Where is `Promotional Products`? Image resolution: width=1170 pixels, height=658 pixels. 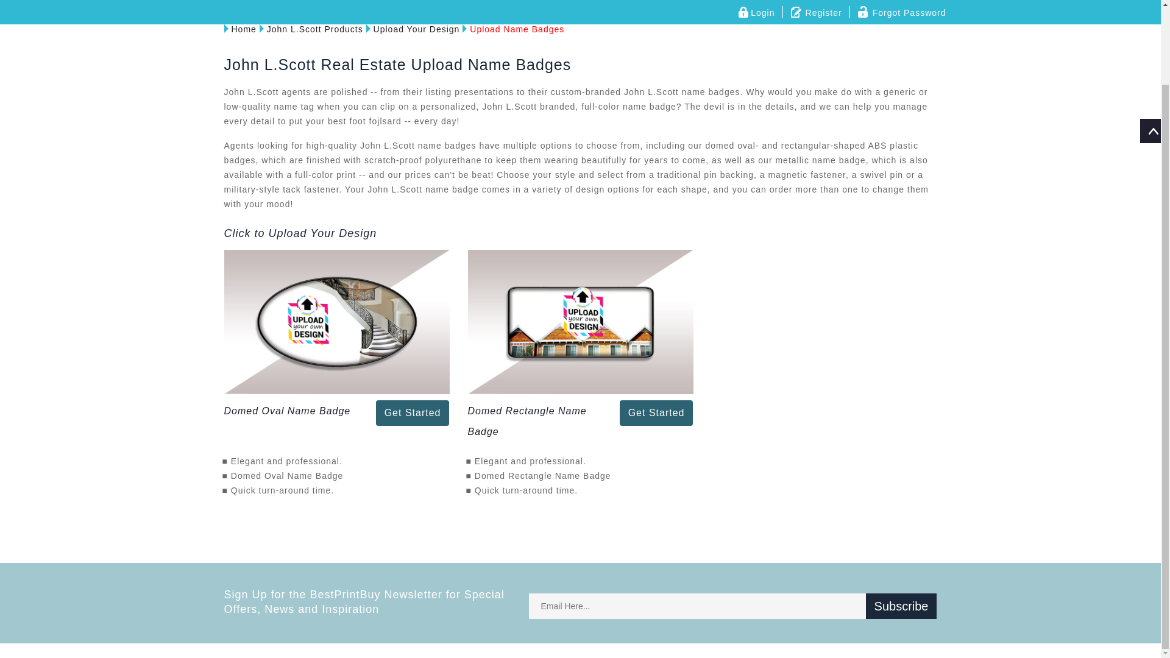
Promotional Products is located at coordinates (653, 5).